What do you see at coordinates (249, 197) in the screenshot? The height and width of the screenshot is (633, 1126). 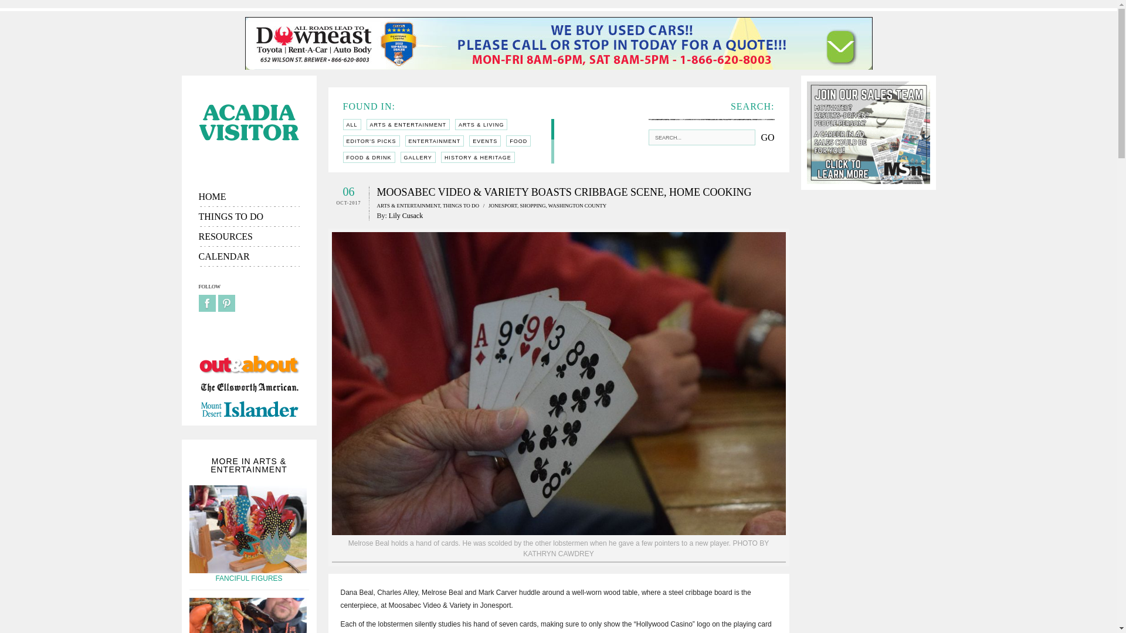 I see `HOME` at bounding box center [249, 197].